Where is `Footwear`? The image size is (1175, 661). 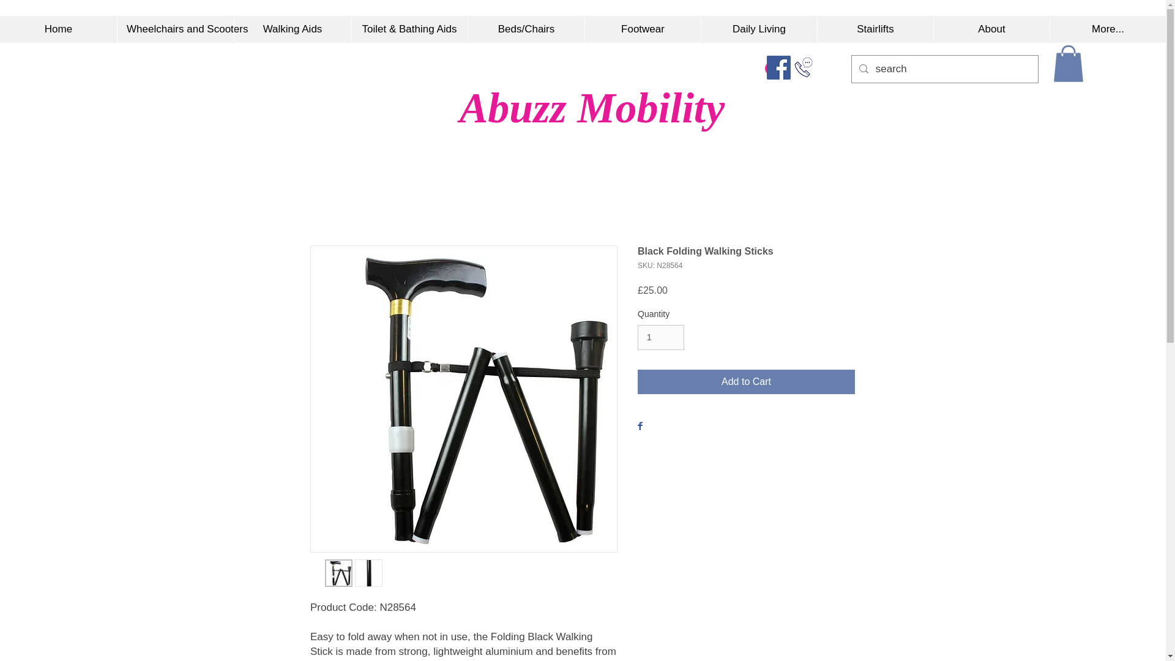 Footwear is located at coordinates (642, 29).